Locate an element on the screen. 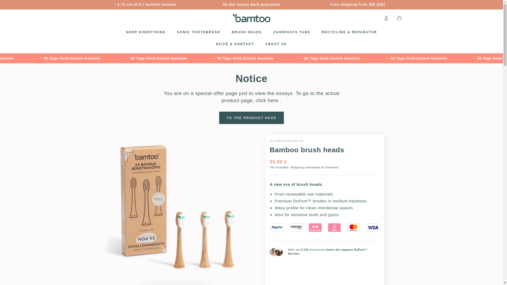  30 day money back guarantee is located at coordinates (251, 5).